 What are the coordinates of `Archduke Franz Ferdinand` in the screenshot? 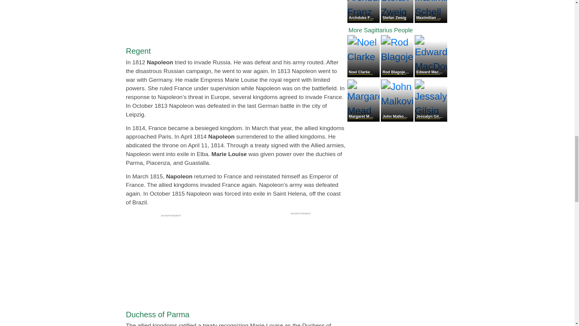 It's located at (364, 21).